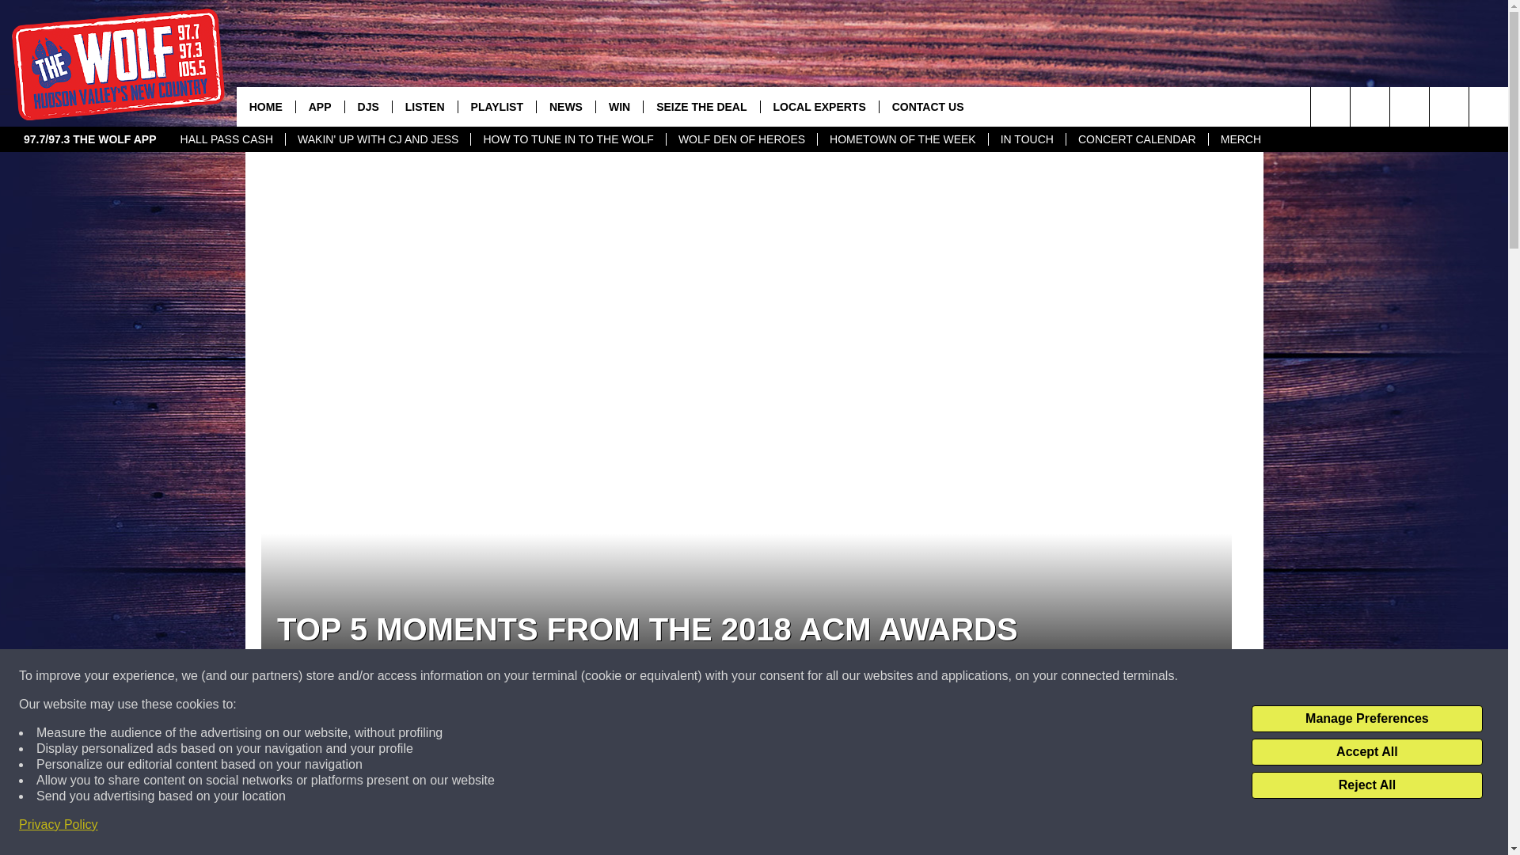 The width and height of the screenshot is (1520, 855). I want to click on WOLF DEN OF HEROES, so click(741, 139).